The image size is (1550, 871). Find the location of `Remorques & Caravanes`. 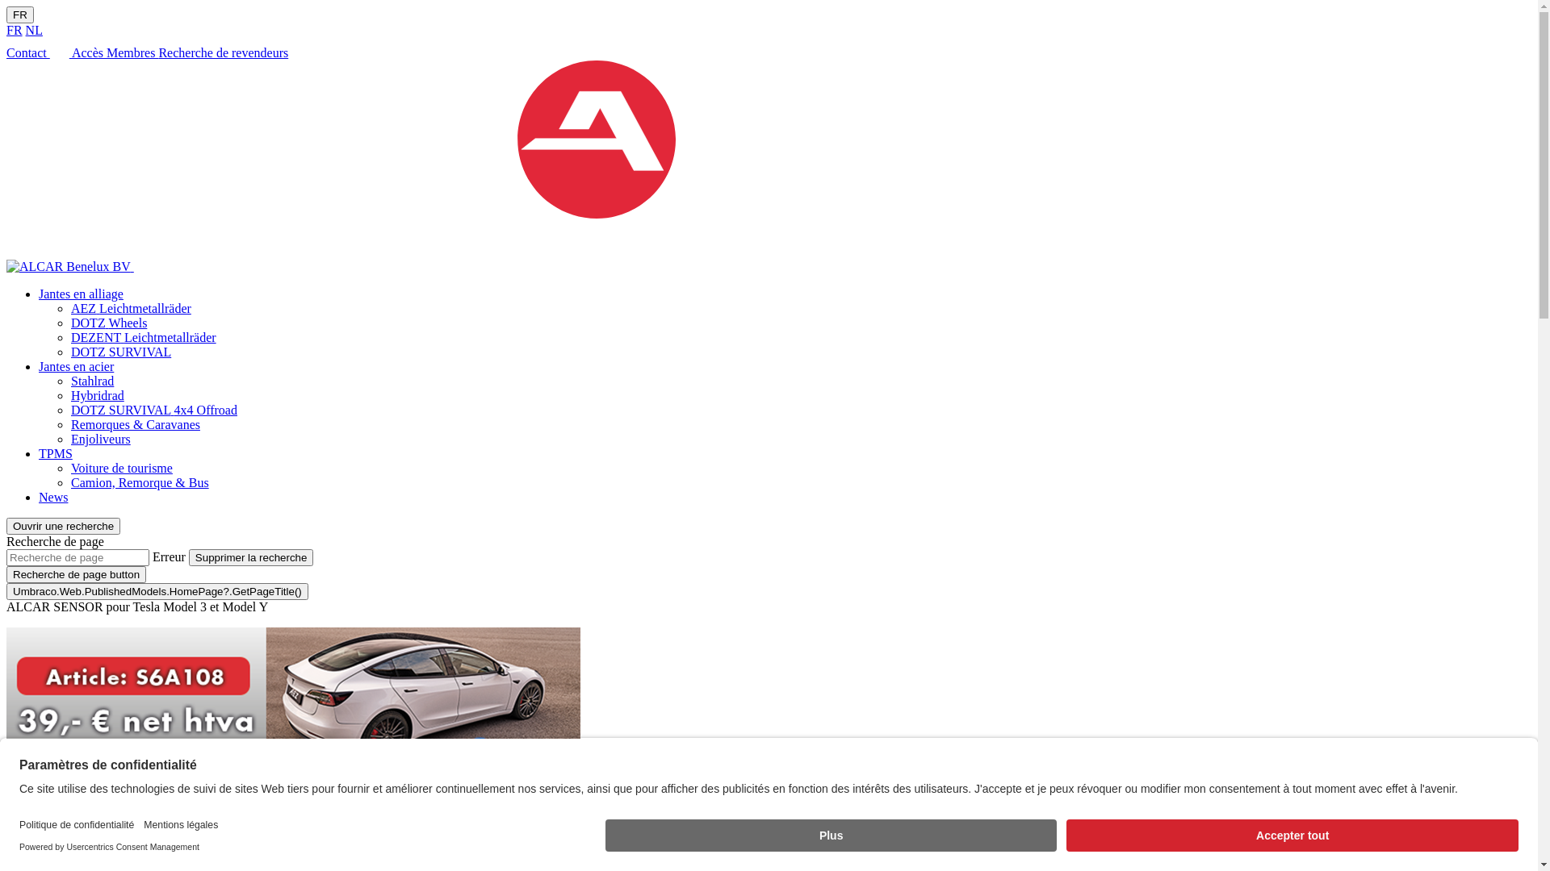

Remorques & Caravanes is located at coordinates (136, 424).